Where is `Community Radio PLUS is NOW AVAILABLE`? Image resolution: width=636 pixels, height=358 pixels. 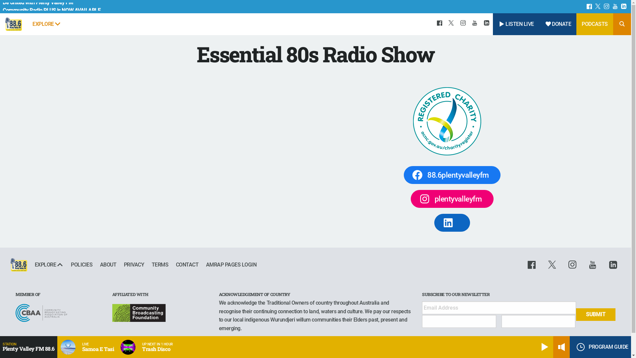 Community Radio PLUS is NOW AVAILABLE is located at coordinates (54, 15).